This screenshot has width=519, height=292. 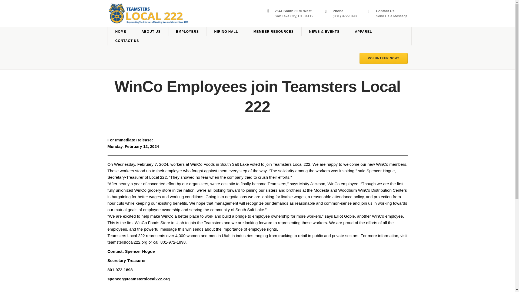 What do you see at coordinates (221, 13) in the screenshot?
I see `Teamsters Local 222` at bounding box center [221, 13].